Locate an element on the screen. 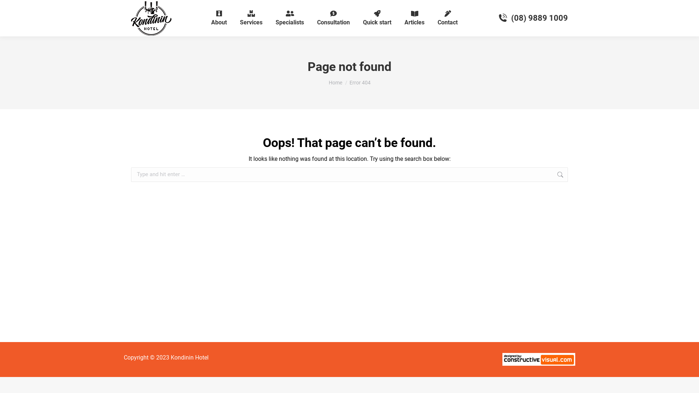 The image size is (699, 393). Go! is located at coordinates (579, 175).